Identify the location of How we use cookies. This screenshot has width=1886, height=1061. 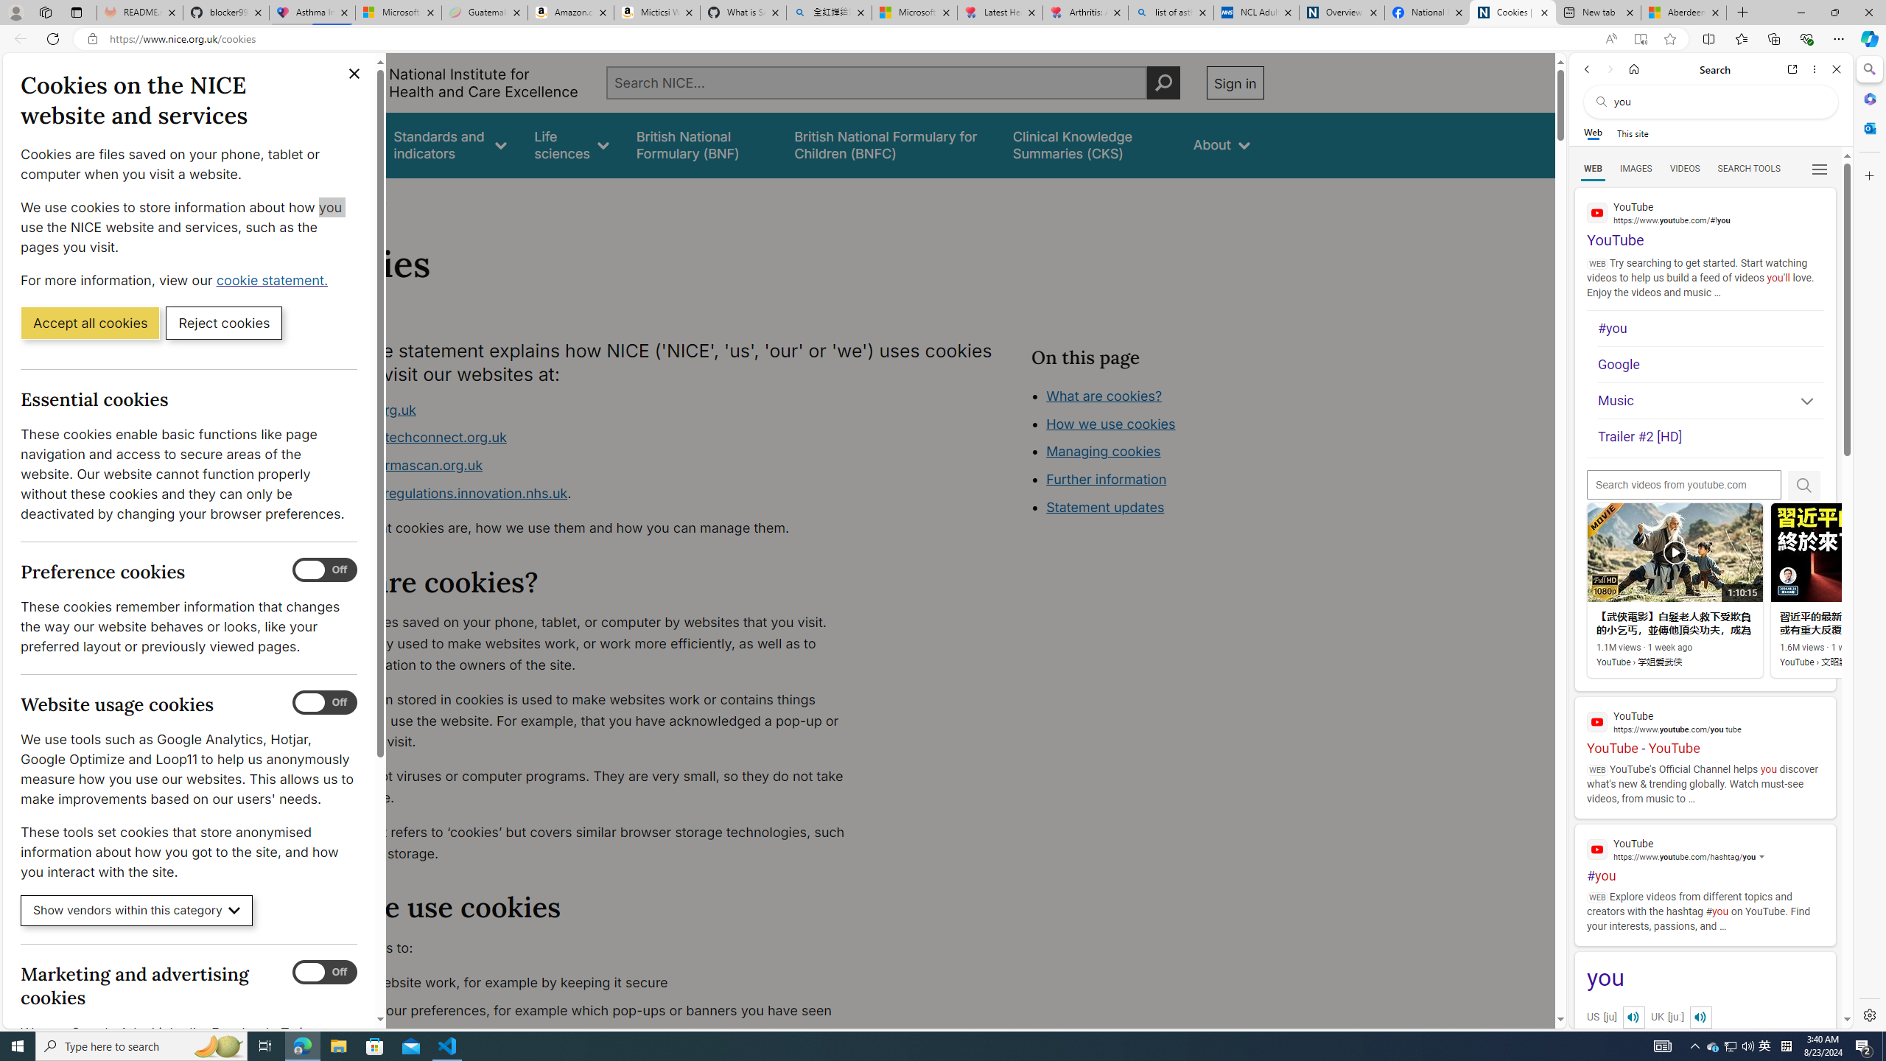
(1110, 424).